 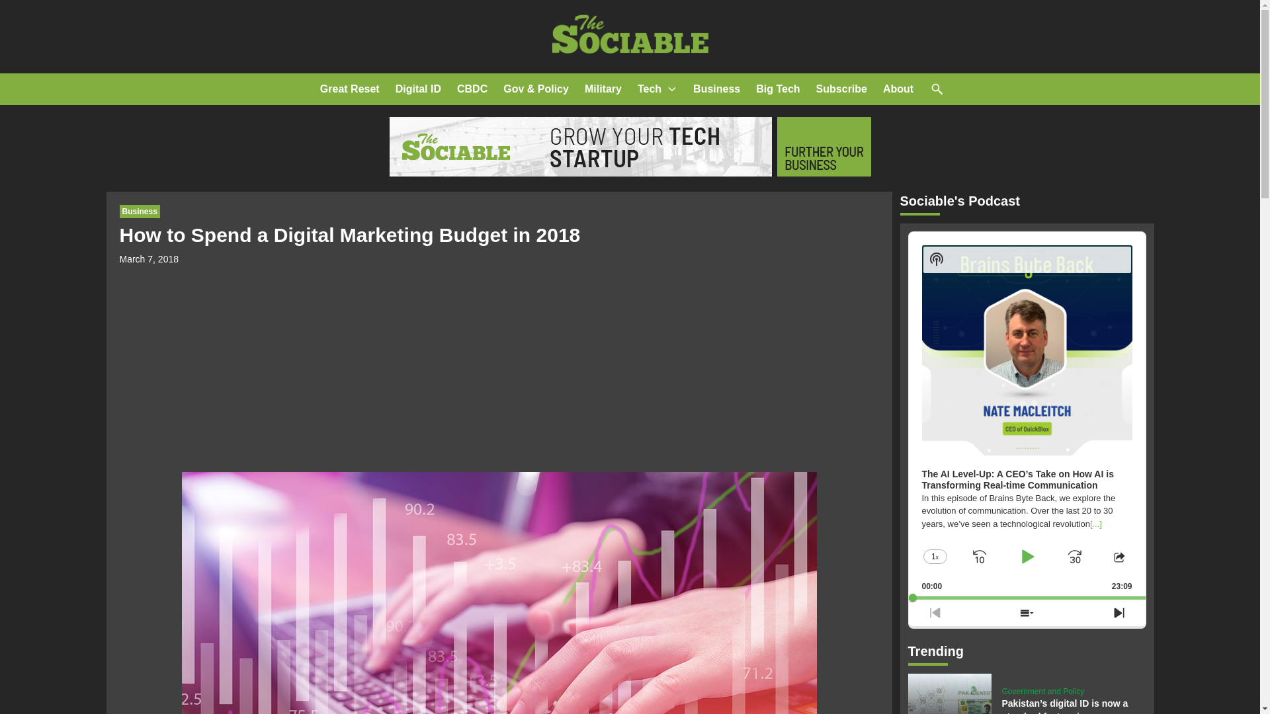 What do you see at coordinates (349, 89) in the screenshot?
I see `Great Reset` at bounding box center [349, 89].